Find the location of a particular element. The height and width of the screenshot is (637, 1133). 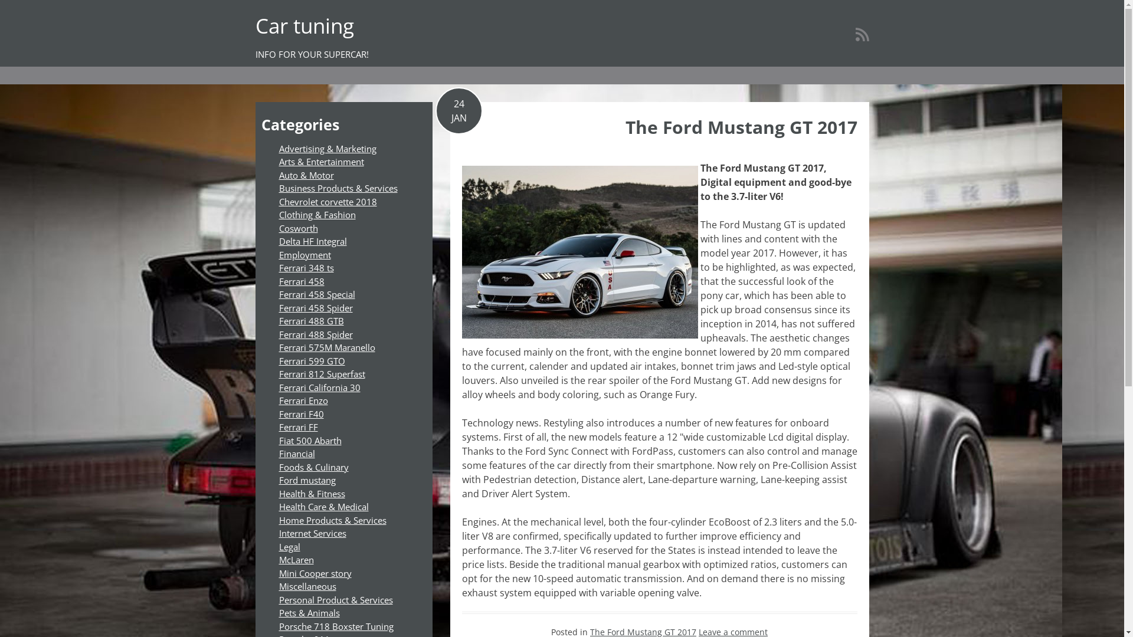

Business Products & Services is located at coordinates (338, 188).